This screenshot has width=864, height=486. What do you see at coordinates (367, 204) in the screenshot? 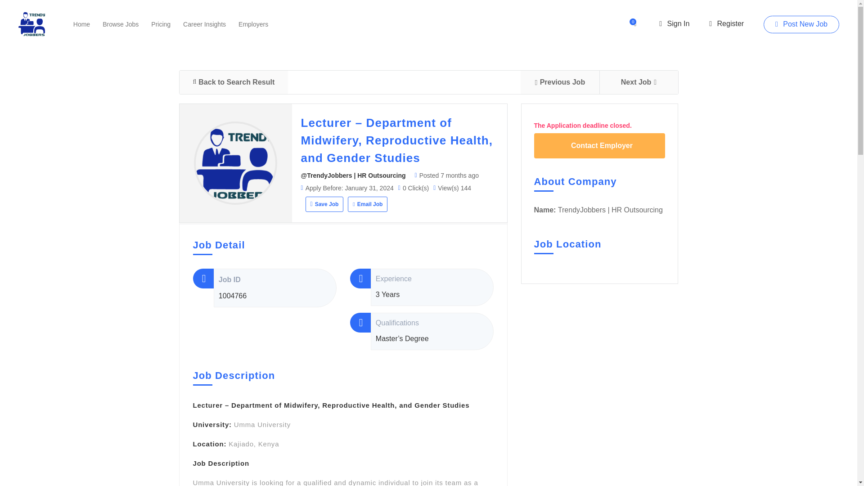
I see `Email Job` at bounding box center [367, 204].